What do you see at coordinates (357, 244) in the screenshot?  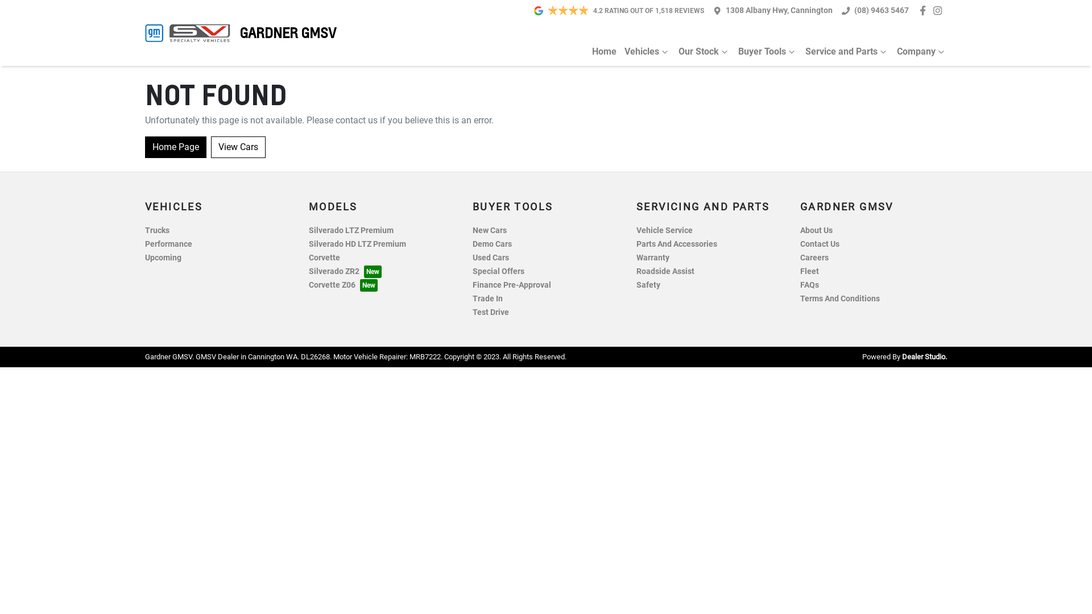 I see `Silverado HD LTZ Premium` at bounding box center [357, 244].